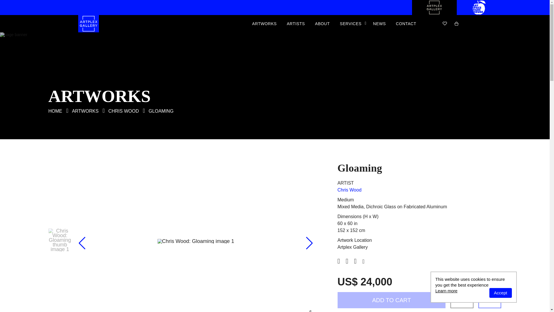 This screenshot has height=312, width=554. Describe the element at coordinates (264, 24) in the screenshot. I see `ARTWORKS` at that location.